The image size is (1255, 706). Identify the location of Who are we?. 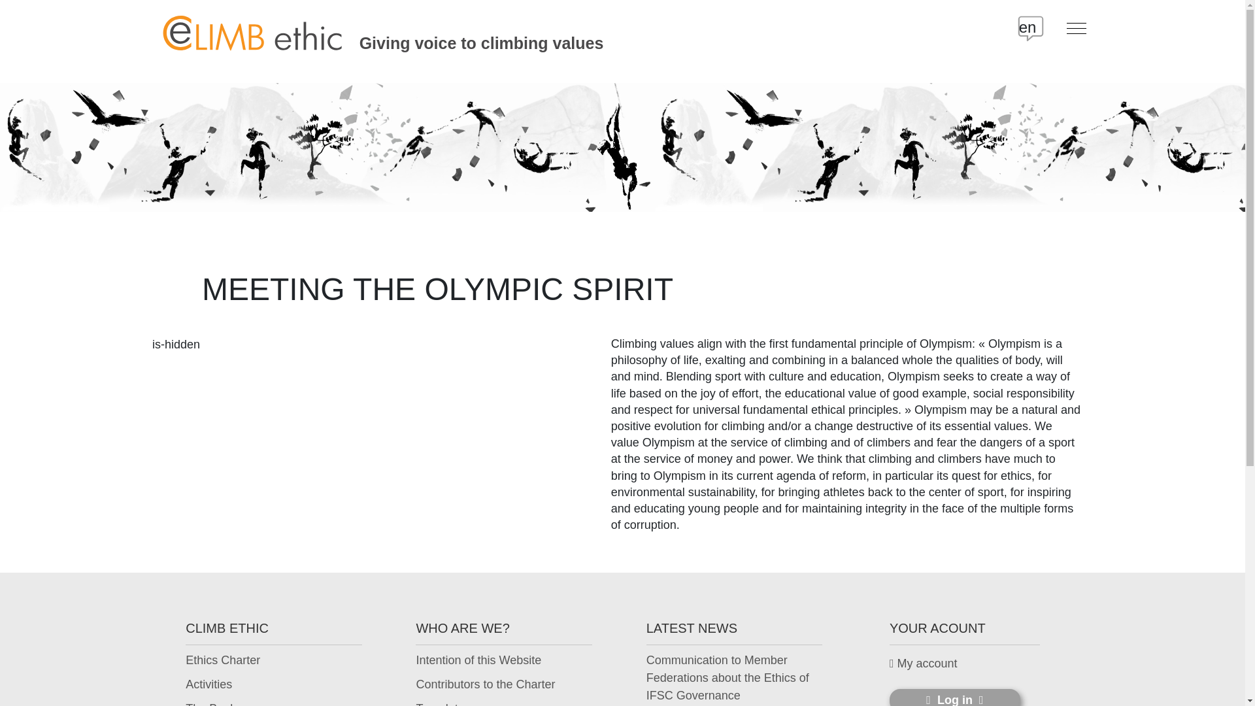
(485, 684).